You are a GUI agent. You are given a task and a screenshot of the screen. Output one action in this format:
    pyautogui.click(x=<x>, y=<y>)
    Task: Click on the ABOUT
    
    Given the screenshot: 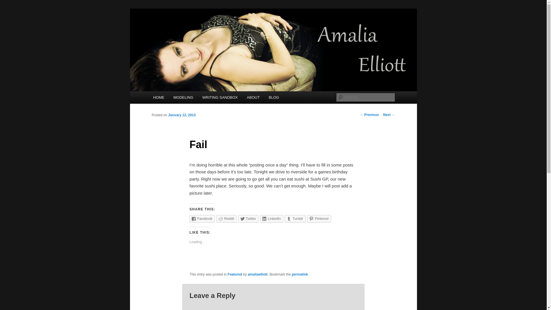 What is the action you would take?
    pyautogui.click(x=253, y=97)
    